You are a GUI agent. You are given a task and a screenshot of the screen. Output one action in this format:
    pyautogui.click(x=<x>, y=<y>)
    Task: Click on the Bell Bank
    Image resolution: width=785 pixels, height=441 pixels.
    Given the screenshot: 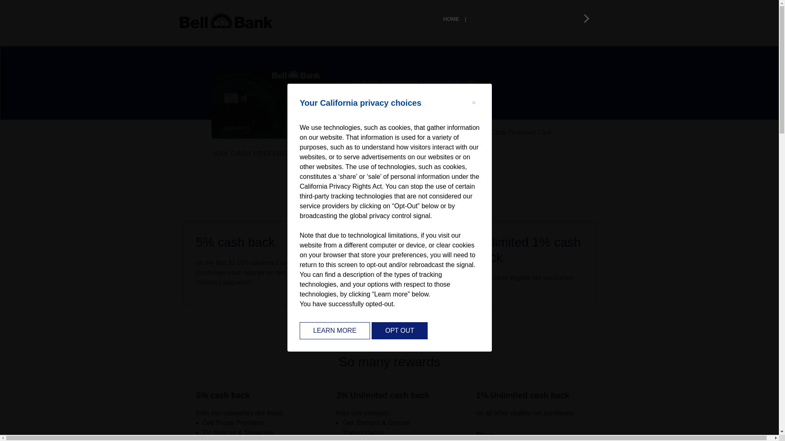 What is the action you would take?
    pyautogui.click(x=267, y=104)
    